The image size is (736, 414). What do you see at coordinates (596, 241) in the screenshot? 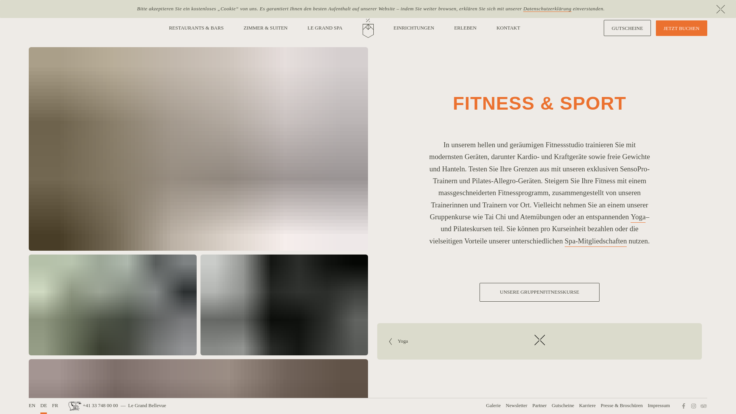
I see `Spa-Mitgliedschaften` at bounding box center [596, 241].